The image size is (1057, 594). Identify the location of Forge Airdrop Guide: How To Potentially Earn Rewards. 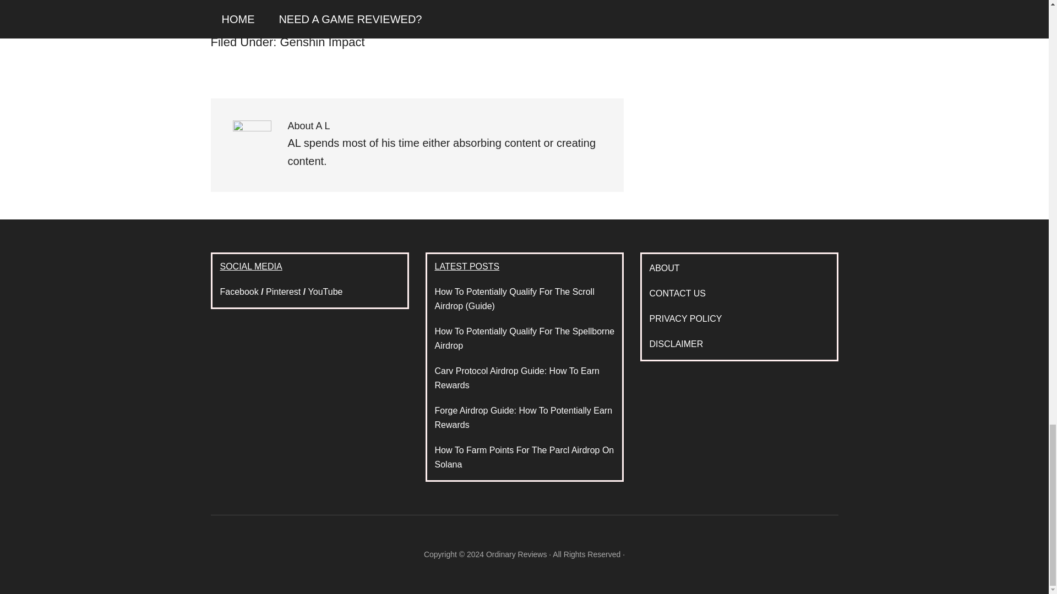
(524, 417).